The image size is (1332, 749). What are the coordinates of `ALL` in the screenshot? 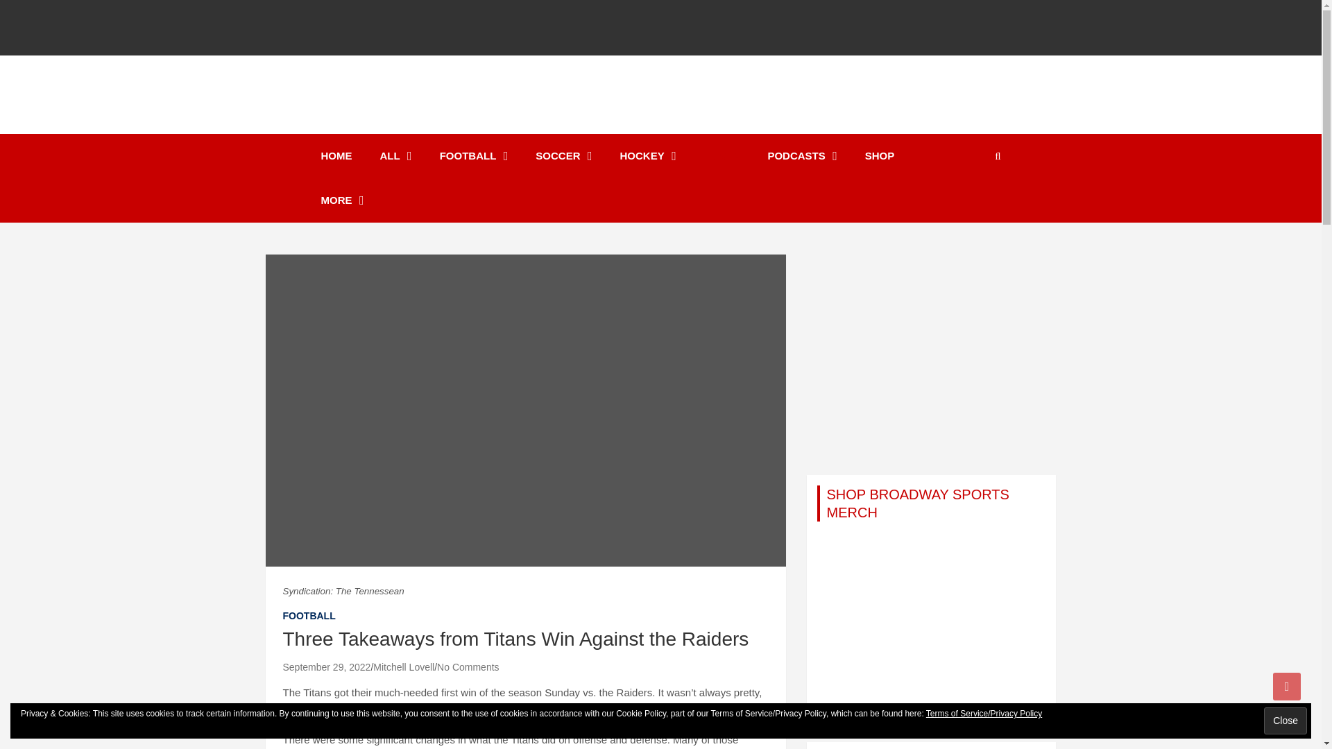 It's located at (396, 156).